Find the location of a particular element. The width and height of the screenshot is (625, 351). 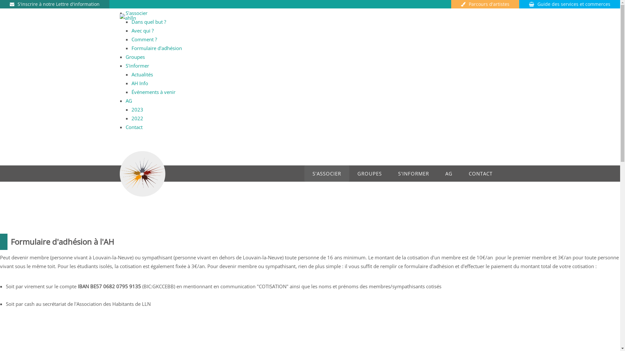

Guide des services et commerces is located at coordinates (570, 4).